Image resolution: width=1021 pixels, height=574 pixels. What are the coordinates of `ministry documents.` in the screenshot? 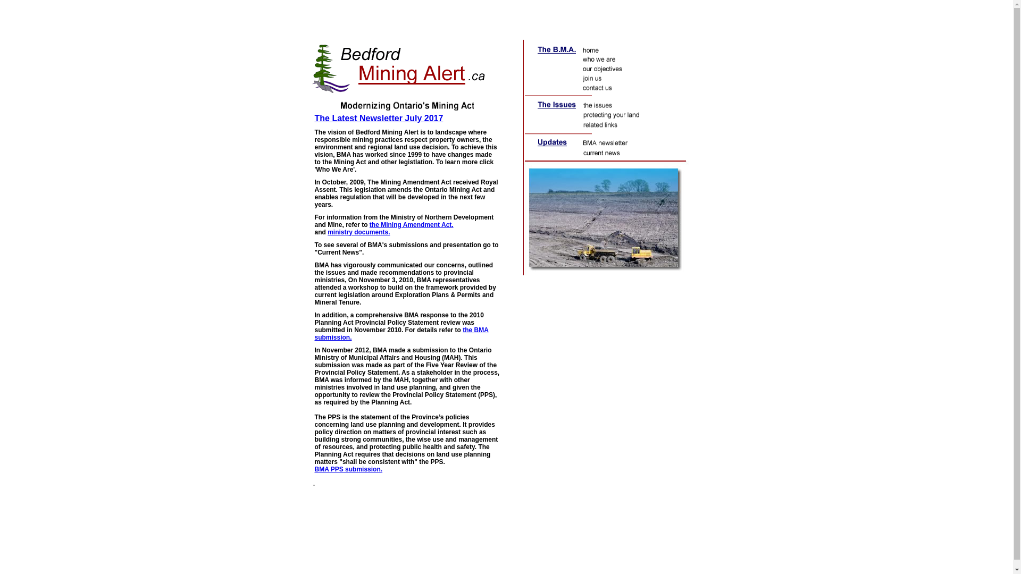 It's located at (358, 232).